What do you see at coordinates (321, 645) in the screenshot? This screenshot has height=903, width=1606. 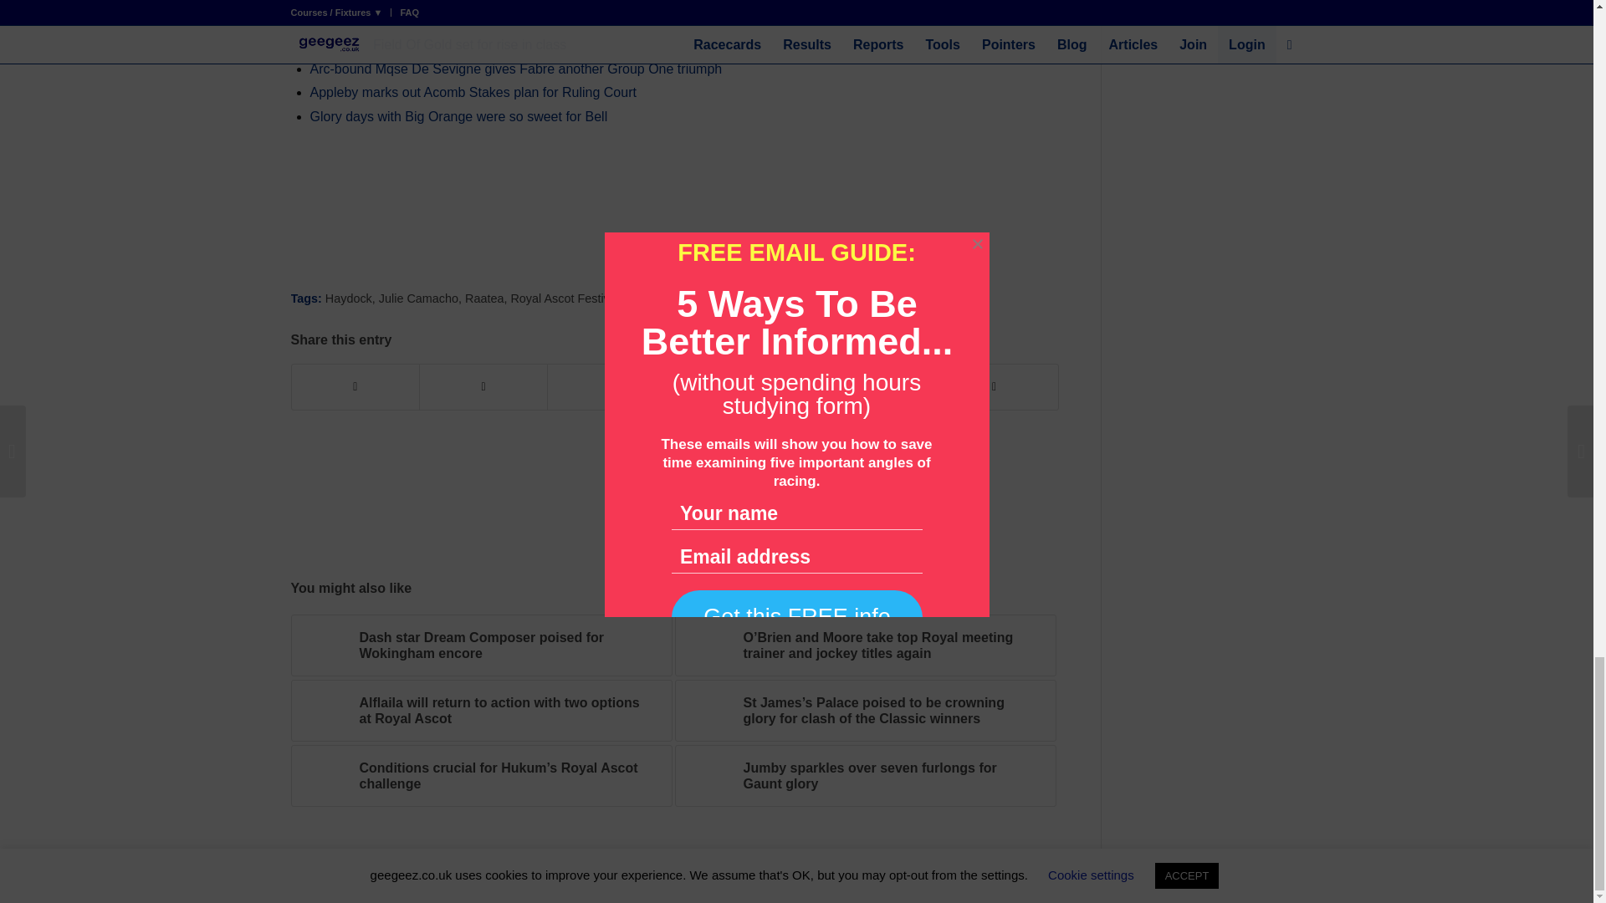 I see `276387340  geegeez.co.uk` at bounding box center [321, 645].